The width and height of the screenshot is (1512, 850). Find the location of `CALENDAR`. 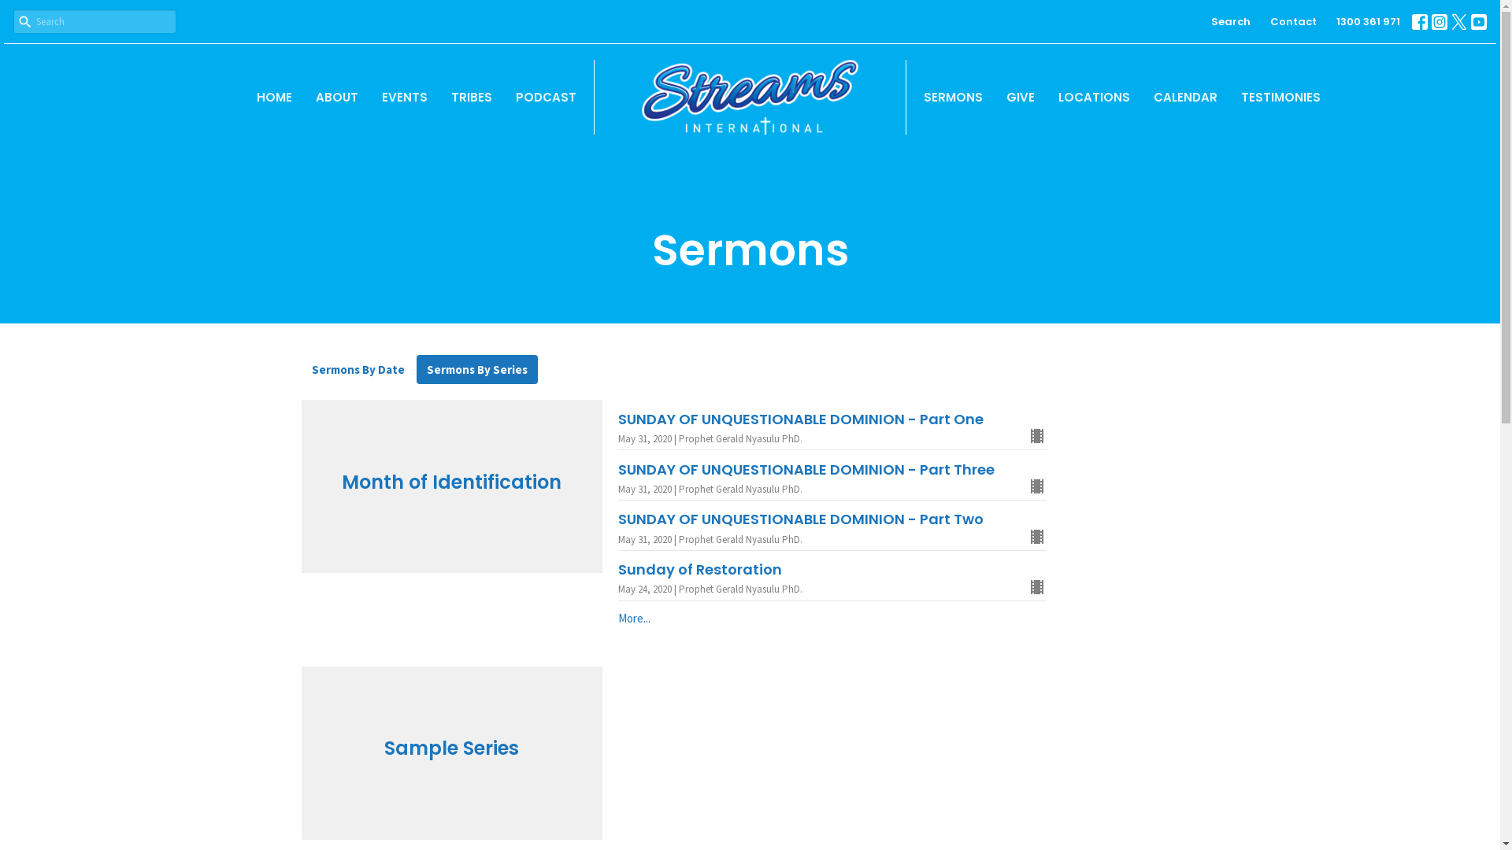

CALENDAR is located at coordinates (1186, 98).